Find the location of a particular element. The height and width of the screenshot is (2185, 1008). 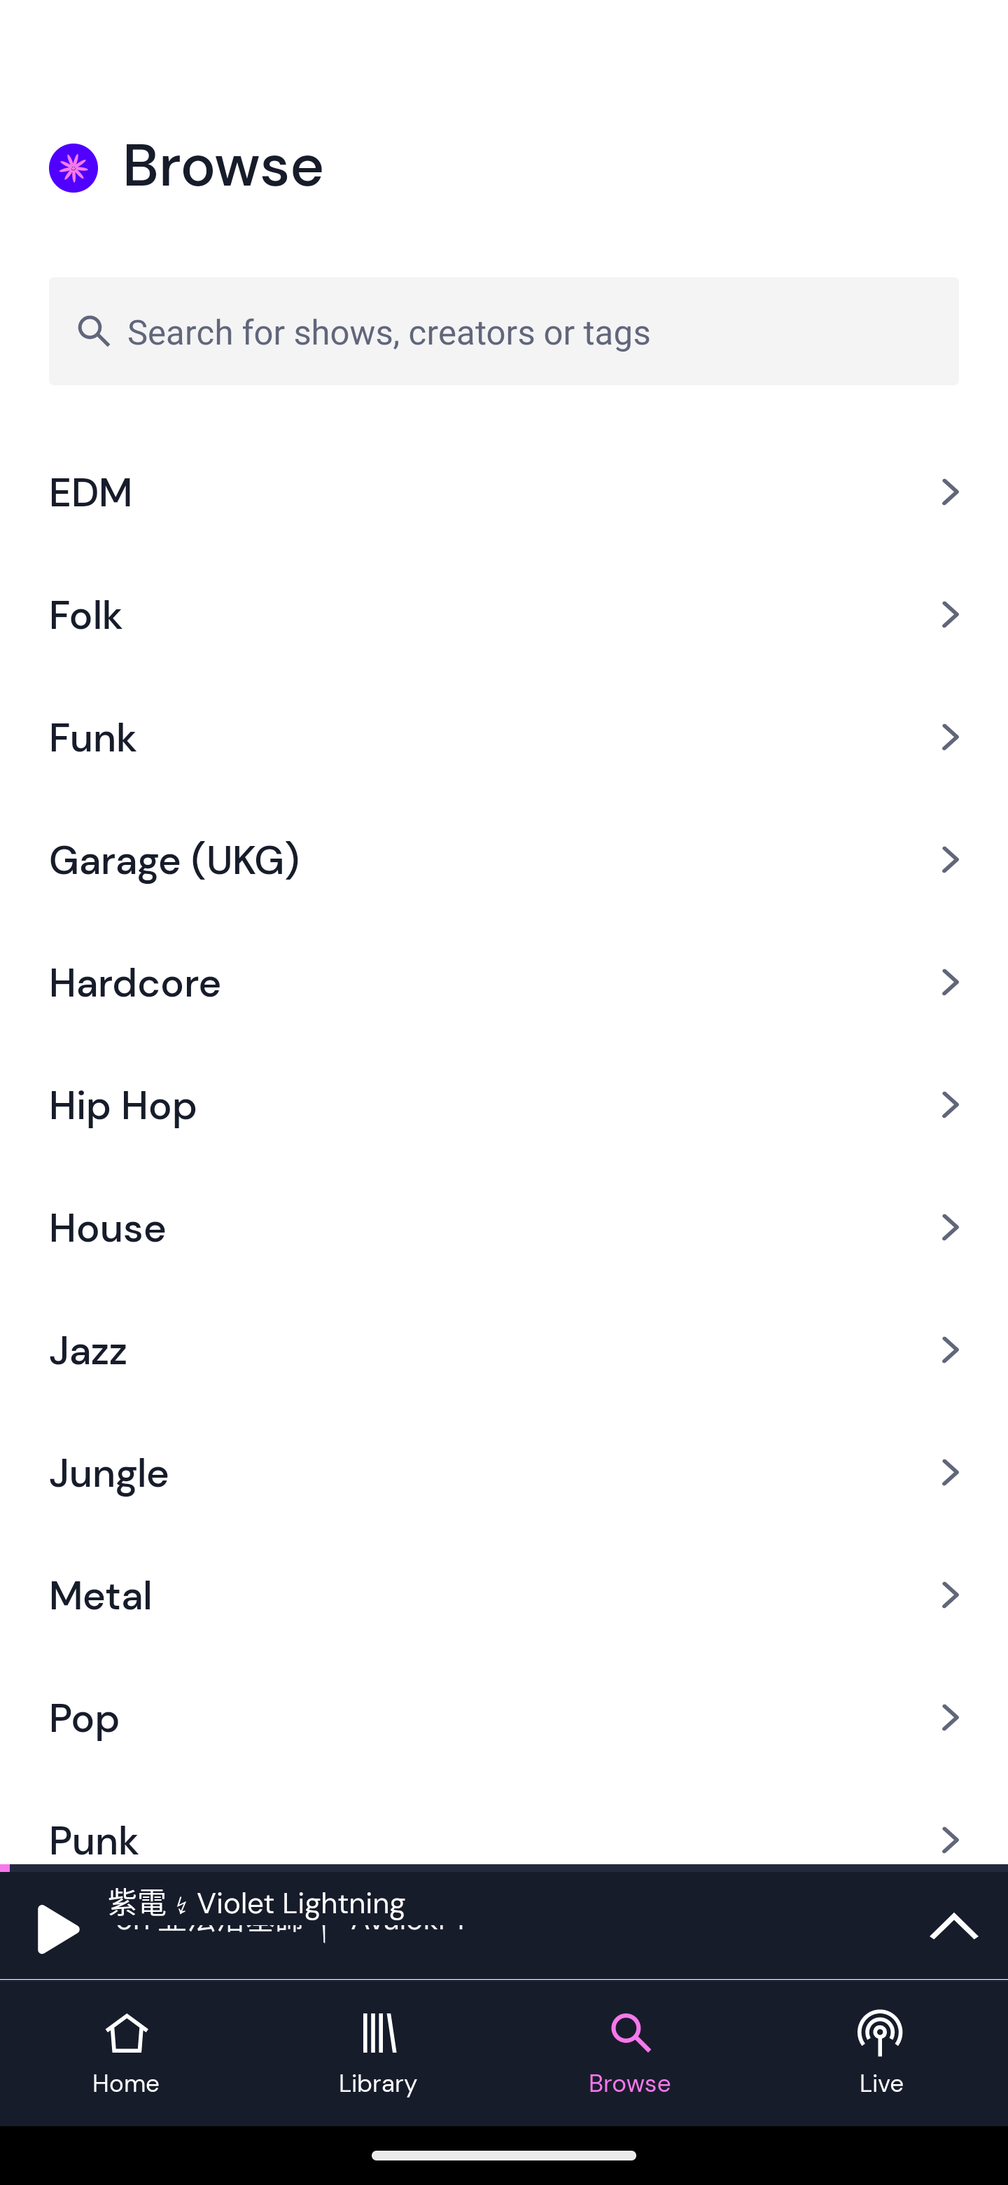

Library tab Library is located at coordinates (378, 2053).